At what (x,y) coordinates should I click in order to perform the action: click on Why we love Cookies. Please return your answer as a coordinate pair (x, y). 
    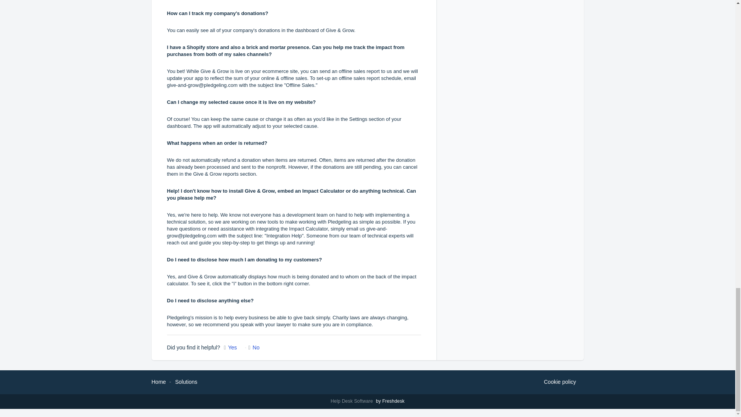
    Looking at the image, I should click on (560, 382).